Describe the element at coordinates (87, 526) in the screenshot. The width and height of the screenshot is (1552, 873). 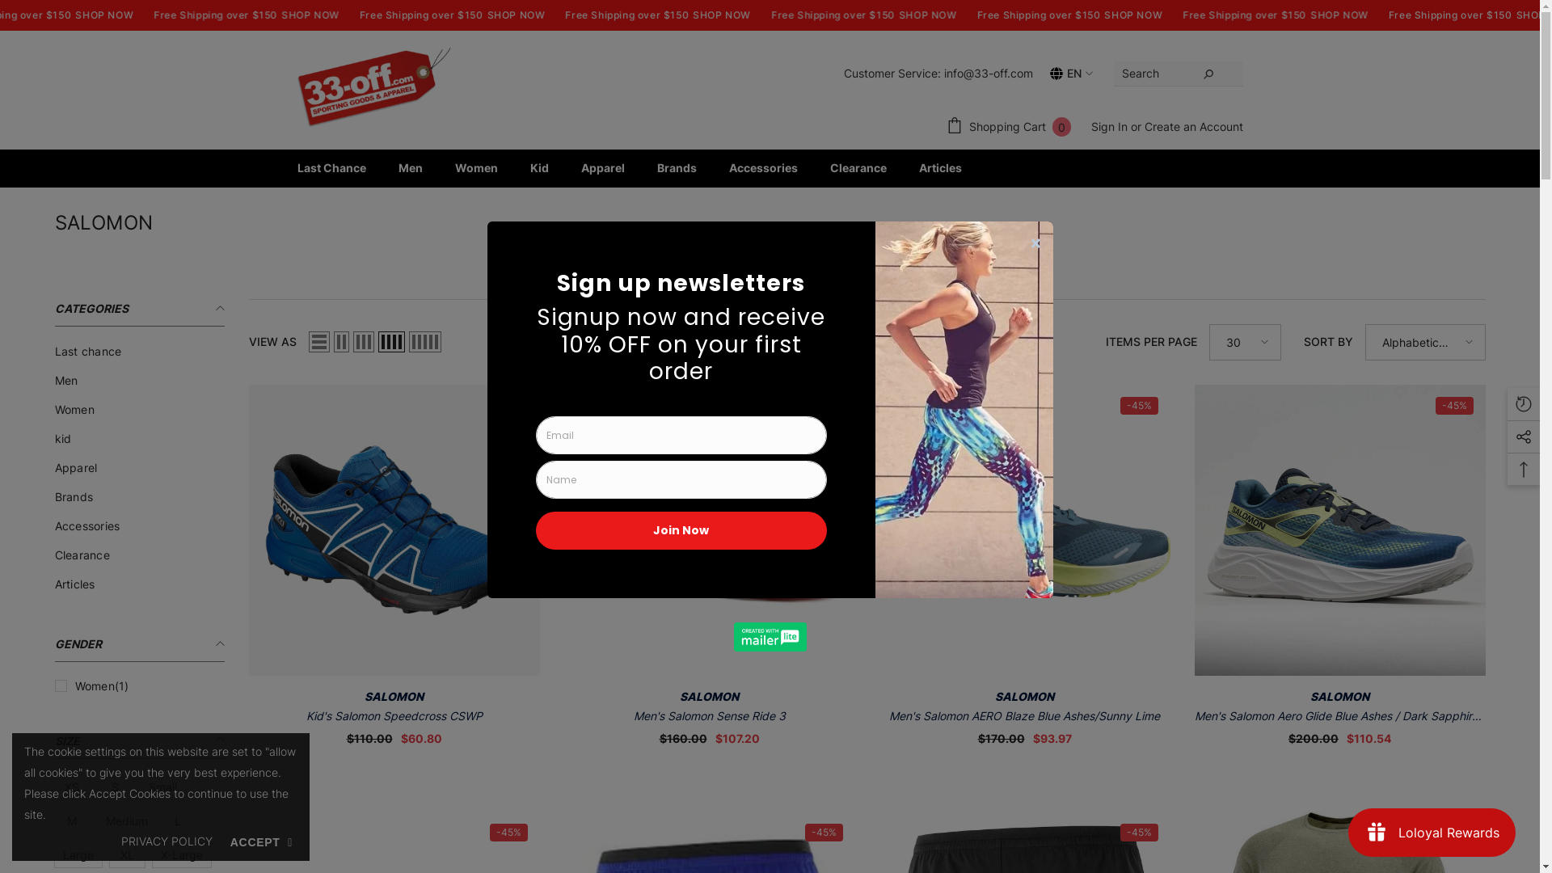
I see `Accessories` at that location.